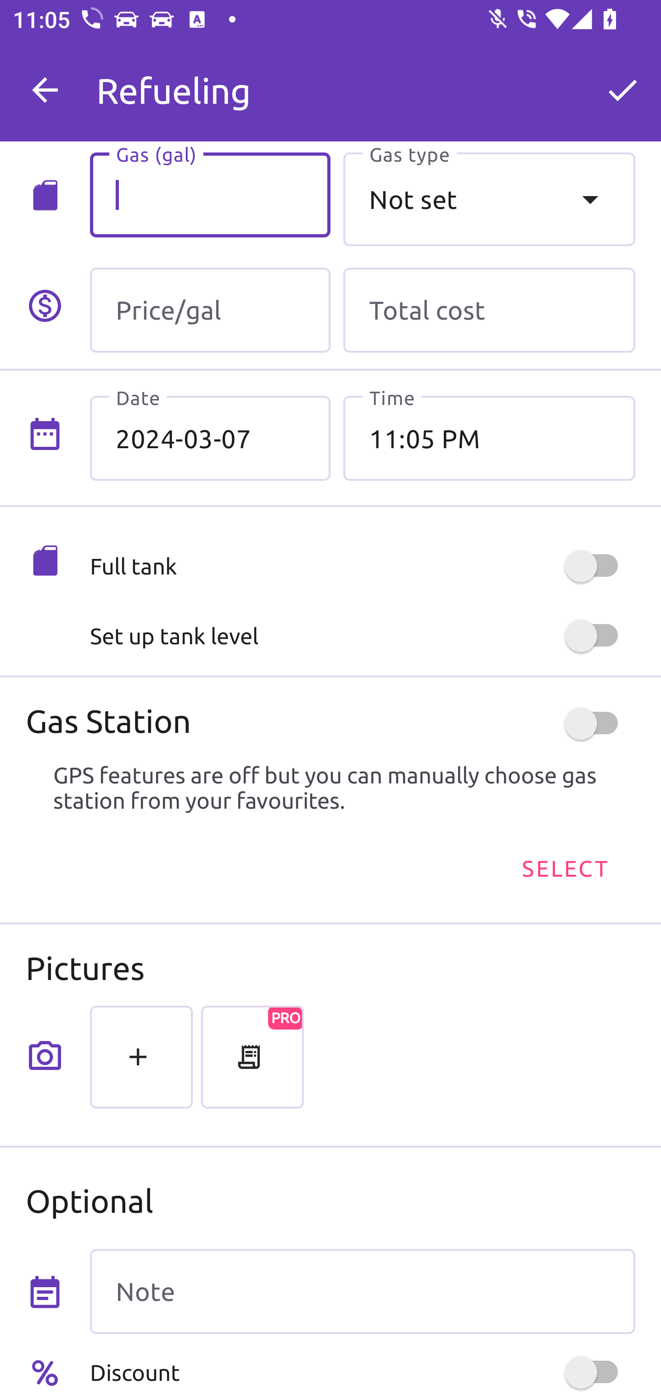 Image resolution: width=661 pixels, height=1396 pixels. I want to click on Navigate up, so click(45, 90).